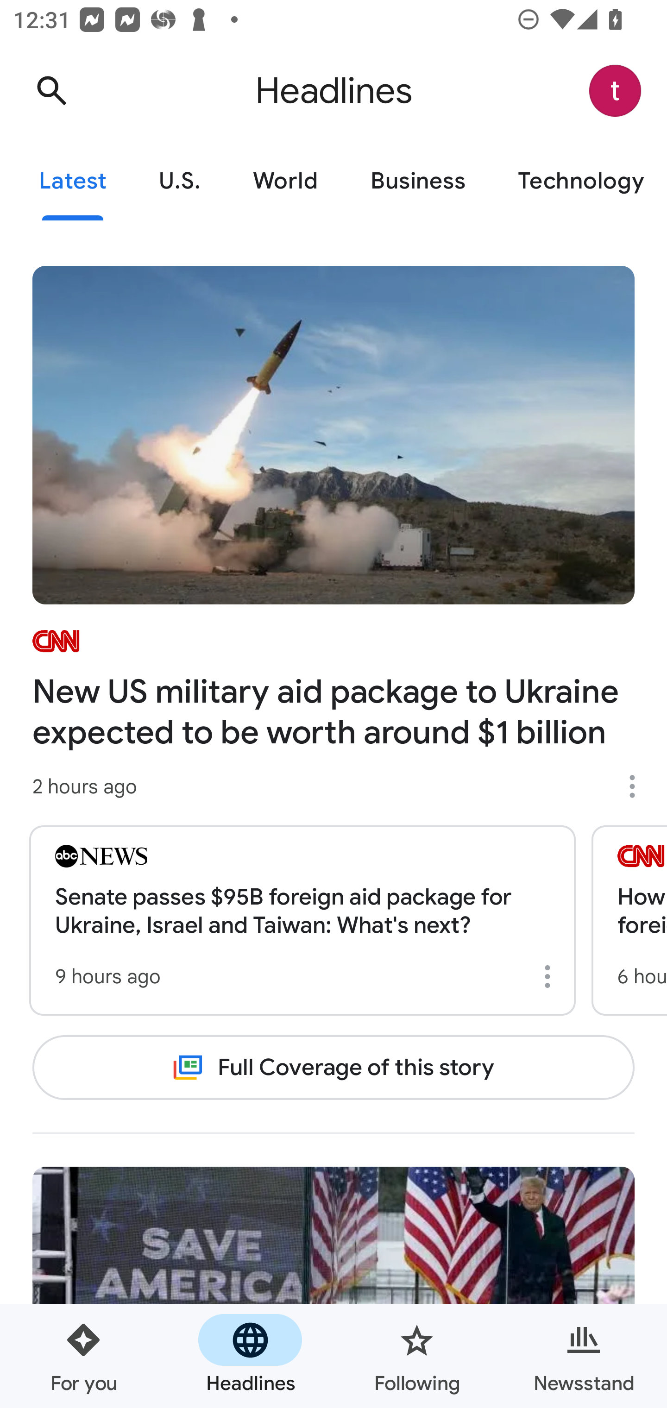 The height and width of the screenshot is (1408, 667). What do you see at coordinates (638, 786) in the screenshot?
I see `More options` at bounding box center [638, 786].